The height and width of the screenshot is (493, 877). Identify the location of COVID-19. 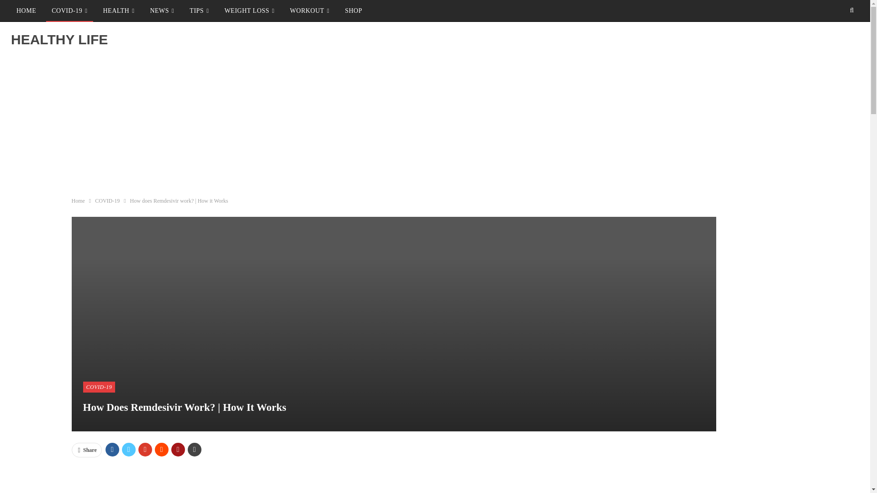
(69, 11).